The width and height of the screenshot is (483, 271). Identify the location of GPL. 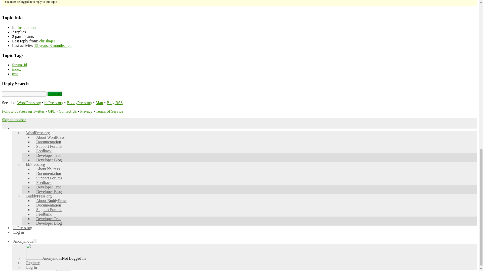
(52, 111).